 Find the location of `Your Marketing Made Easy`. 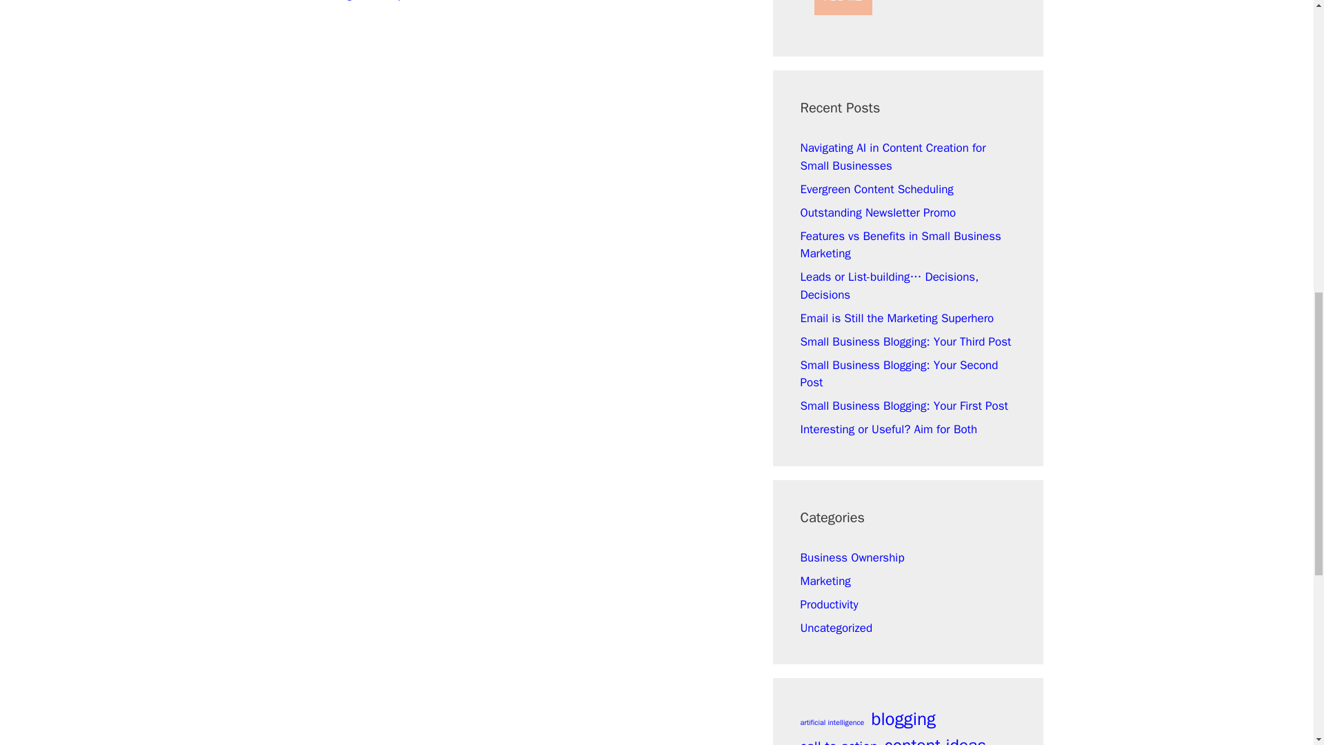

Your Marketing Made Easy is located at coordinates (345, 1).